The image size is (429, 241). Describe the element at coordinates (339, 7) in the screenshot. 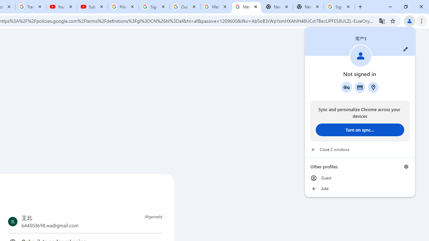

I see `Sign in - Google Accounts` at that location.